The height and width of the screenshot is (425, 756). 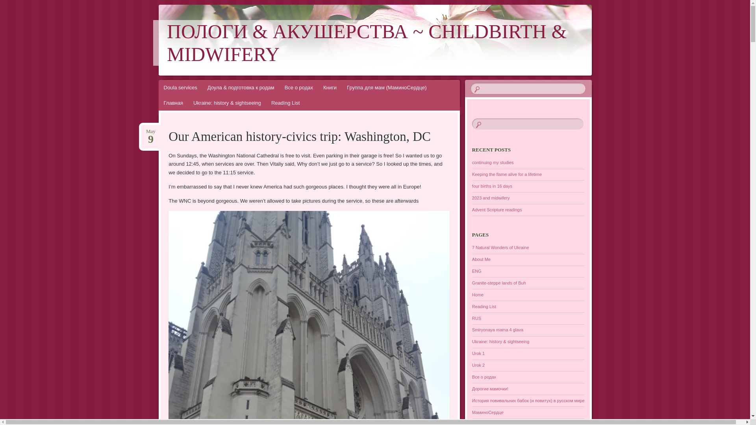 What do you see at coordinates (493, 163) in the screenshot?
I see `continuing my studies` at bounding box center [493, 163].